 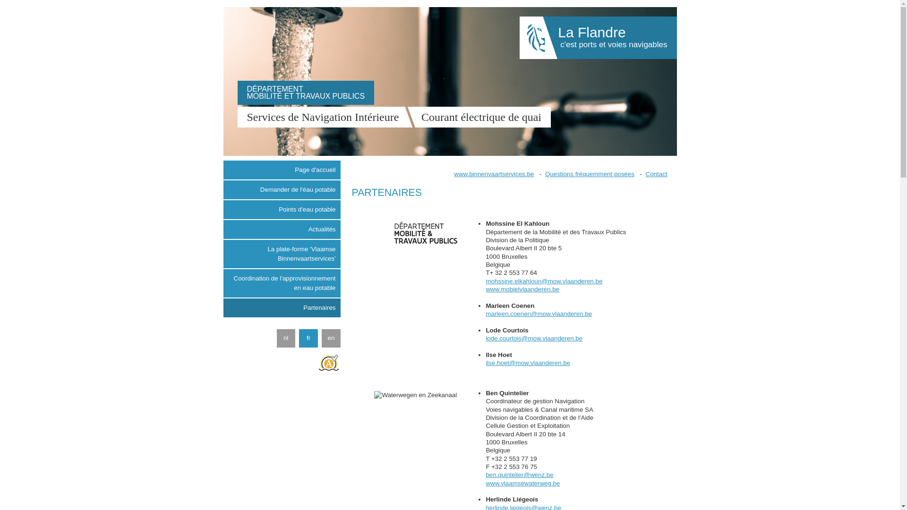 I want to click on Partenaires, so click(x=282, y=308).